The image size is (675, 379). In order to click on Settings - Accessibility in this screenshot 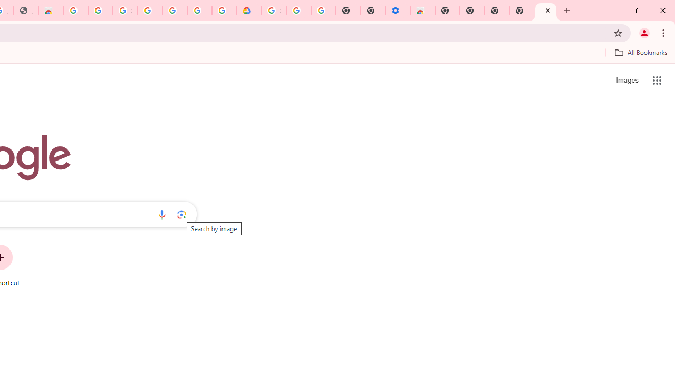, I will do `click(398, 11)`.